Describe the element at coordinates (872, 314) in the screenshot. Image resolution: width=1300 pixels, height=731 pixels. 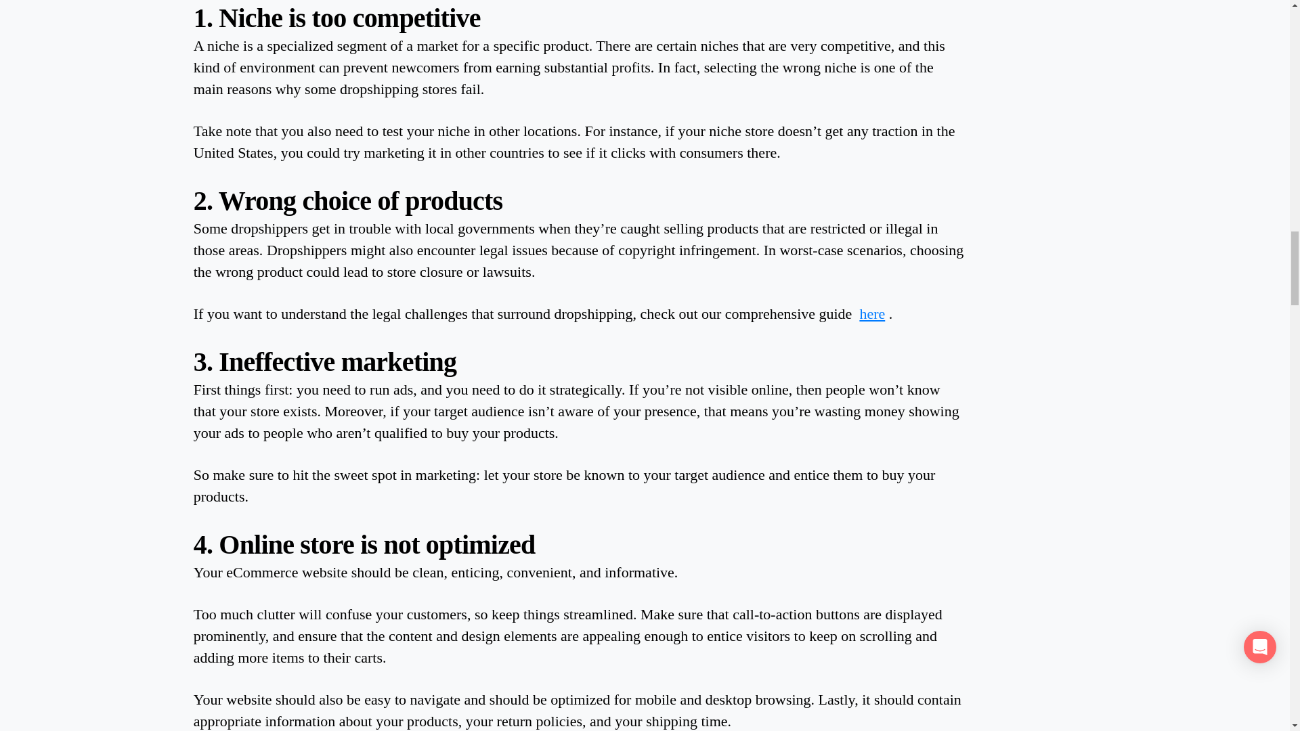
I see `here` at that location.